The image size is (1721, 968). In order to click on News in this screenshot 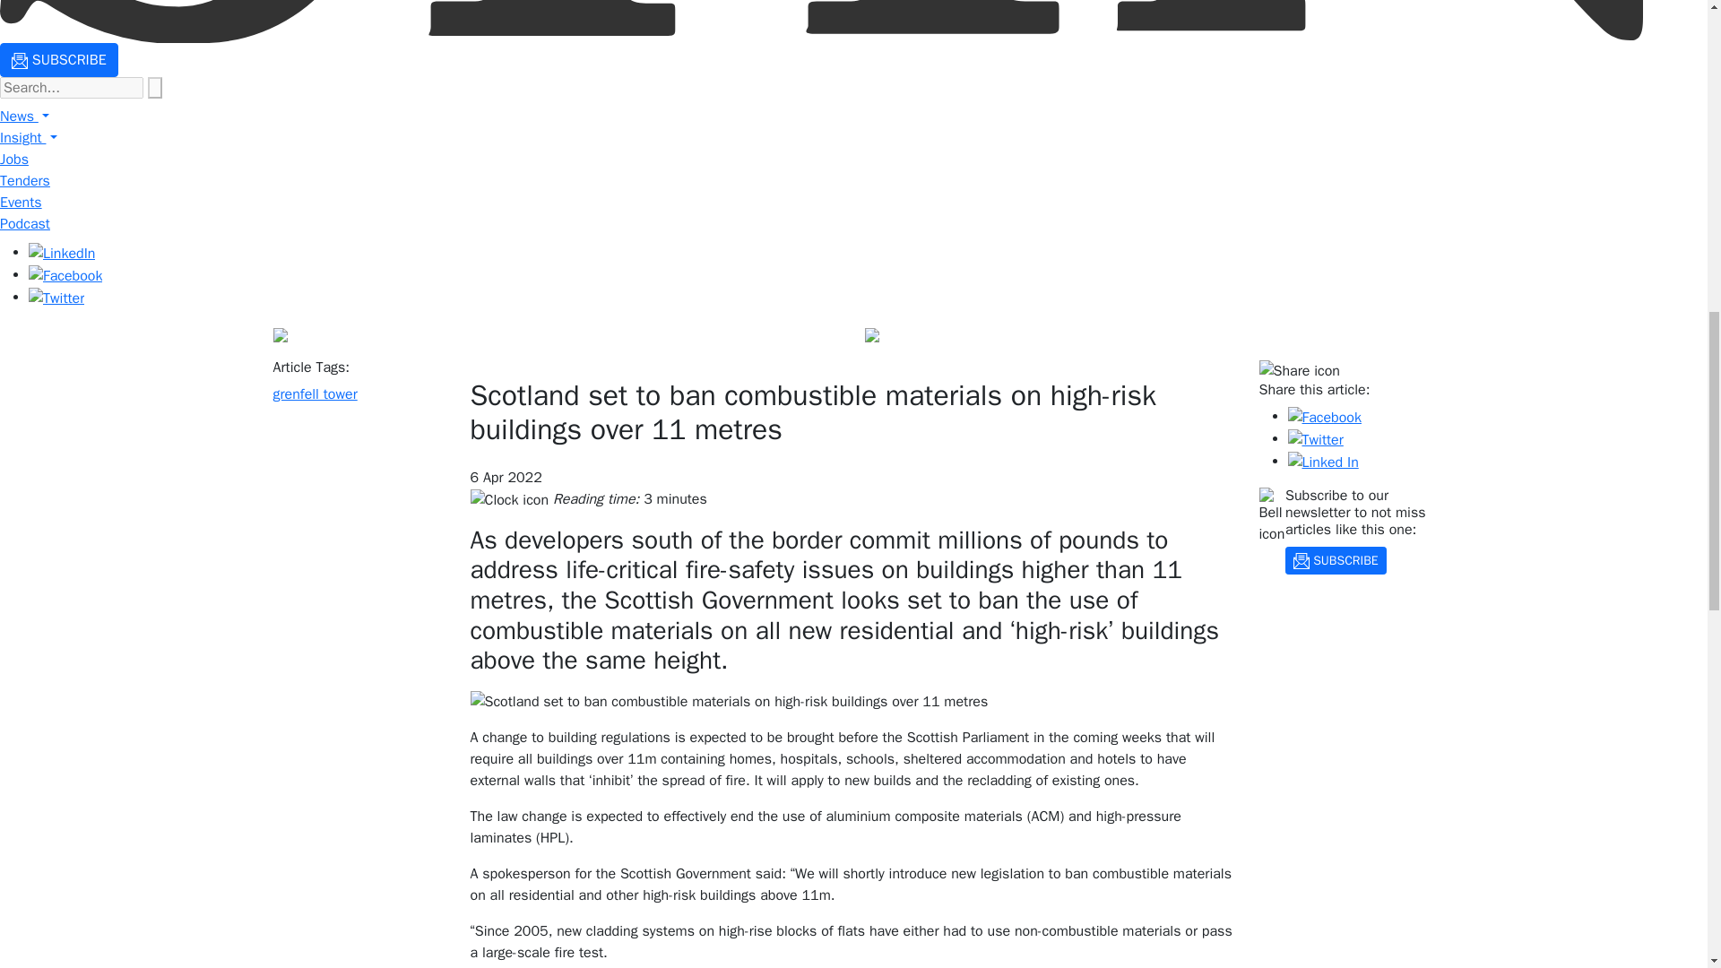, I will do `click(25, 117)`.